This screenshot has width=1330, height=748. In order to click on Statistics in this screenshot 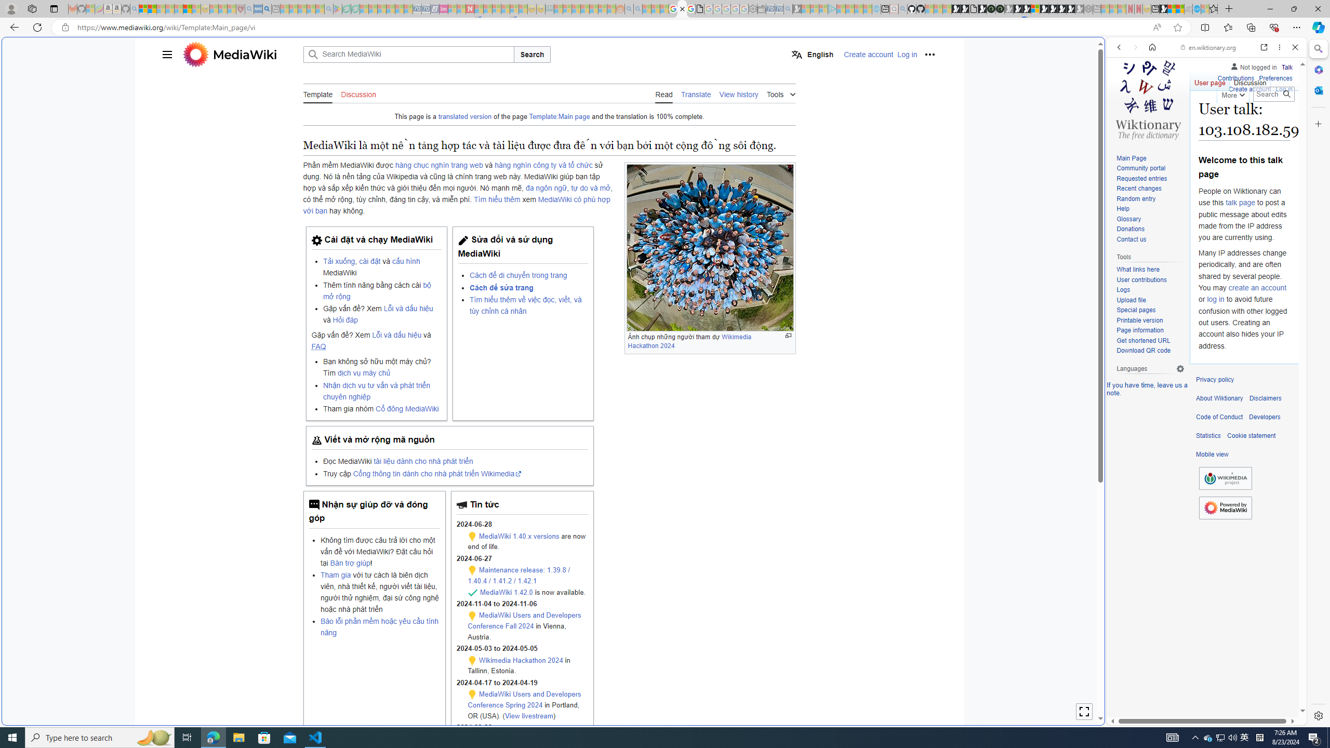, I will do `click(1208, 436)`.